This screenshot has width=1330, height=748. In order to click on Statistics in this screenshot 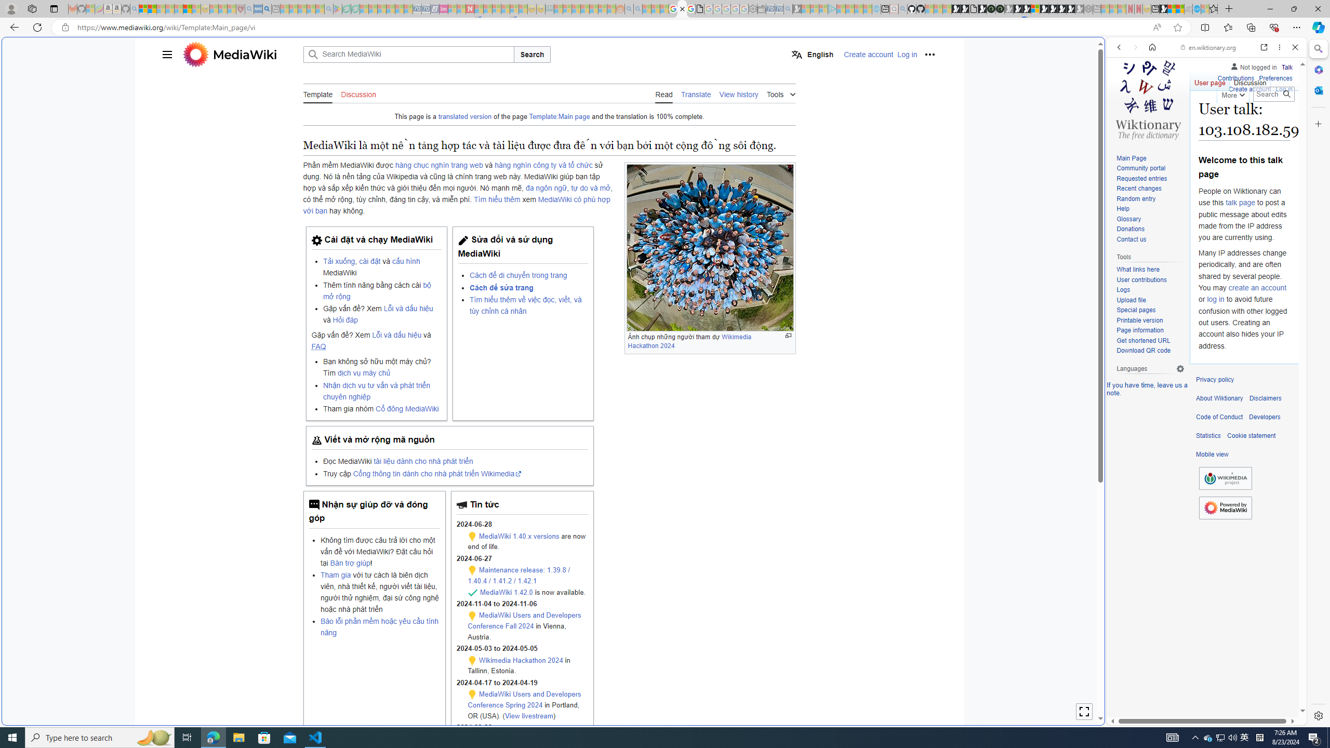, I will do `click(1208, 436)`.